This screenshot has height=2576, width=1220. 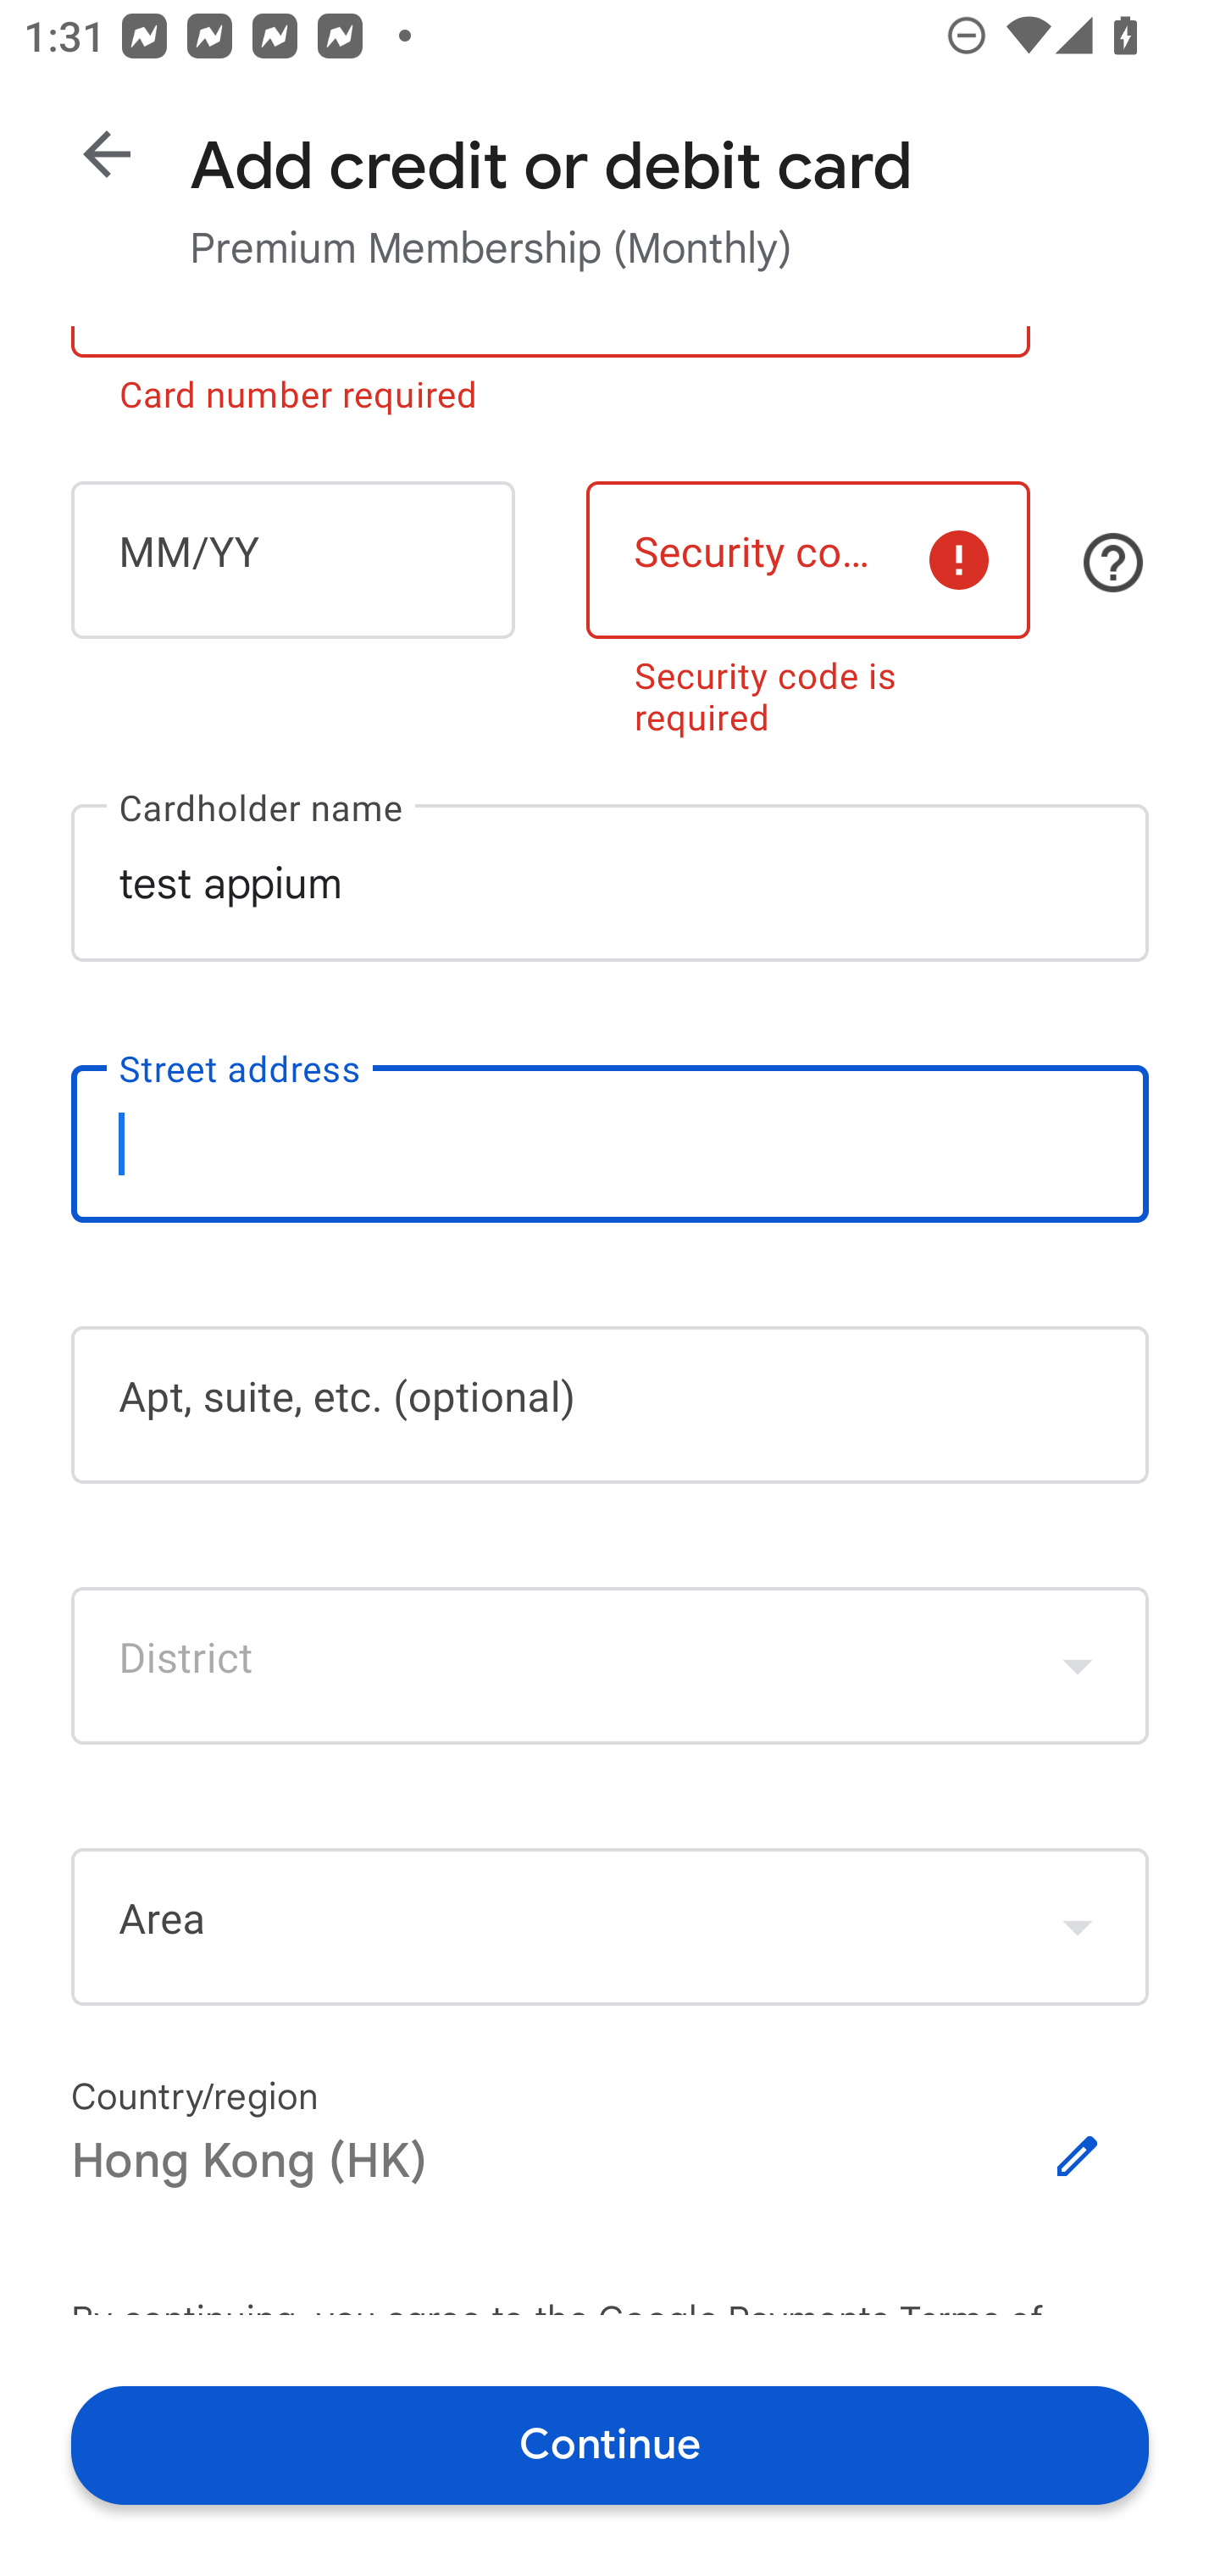 I want to click on Apt, suite, etc. (optional), so click(x=610, y=1405).